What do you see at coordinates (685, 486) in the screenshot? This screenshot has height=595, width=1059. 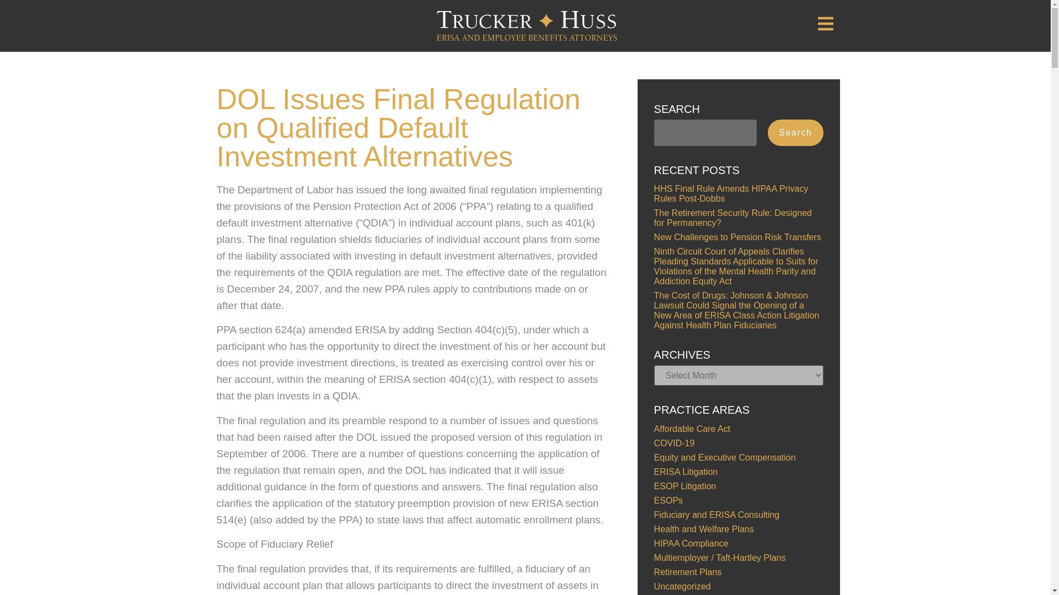 I see `ESOP Litigation` at bounding box center [685, 486].